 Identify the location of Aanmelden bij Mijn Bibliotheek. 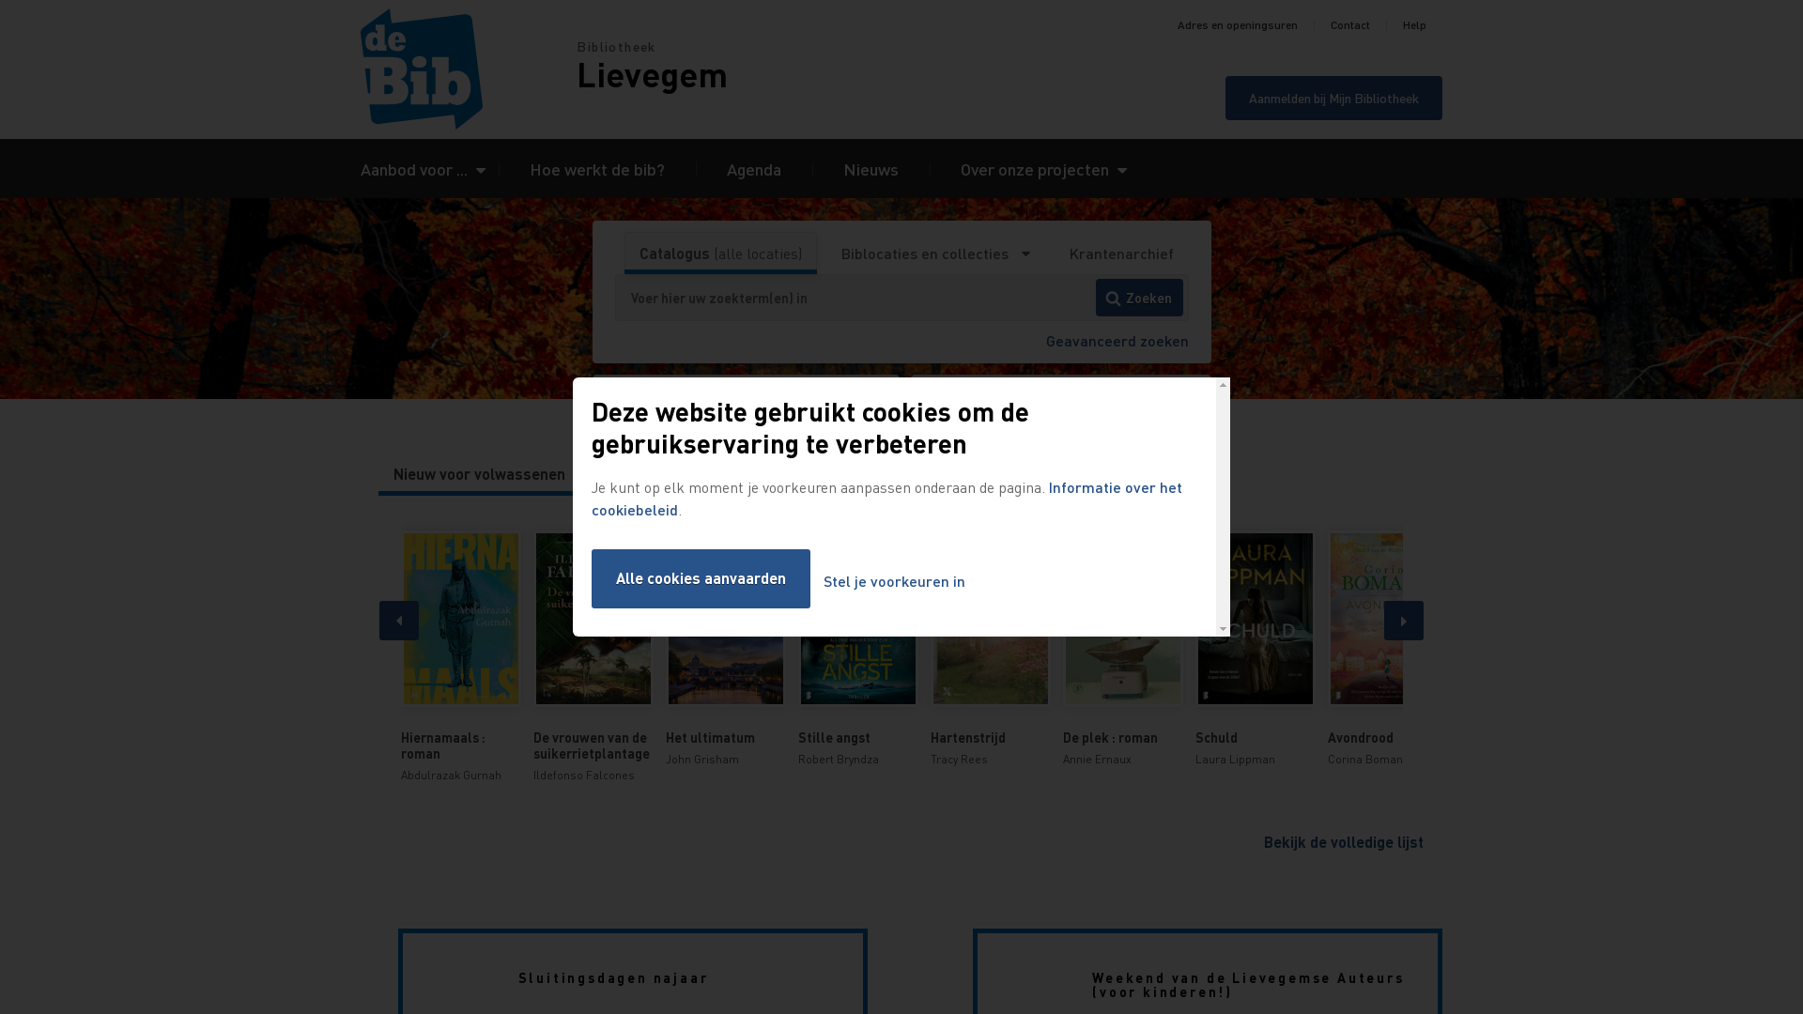
(1333, 98).